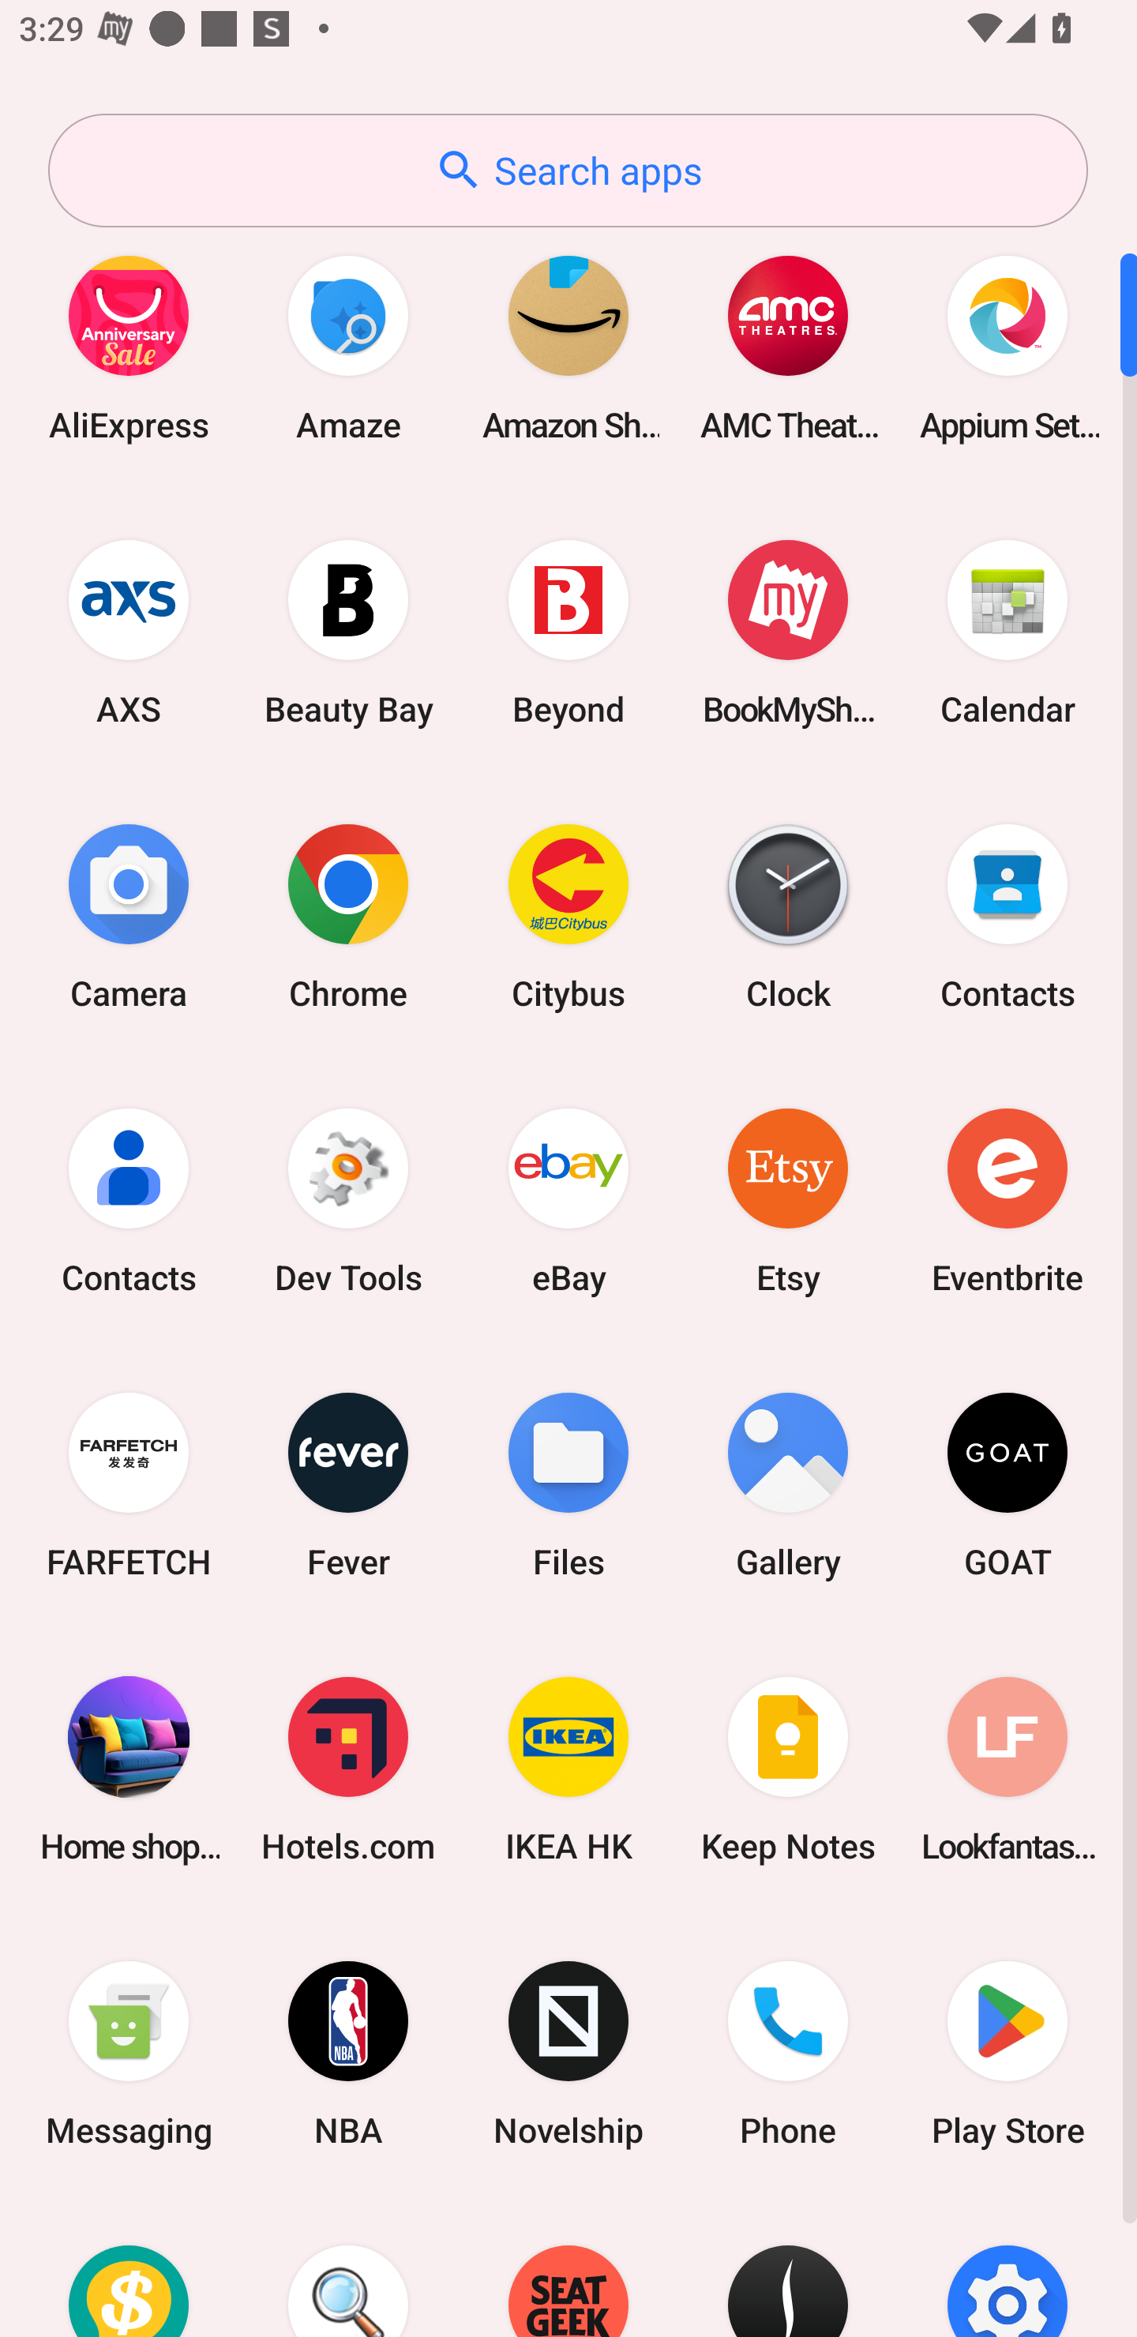 Image resolution: width=1137 pixels, height=2337 pixels. I want to click on AXS, so click(129, 632).